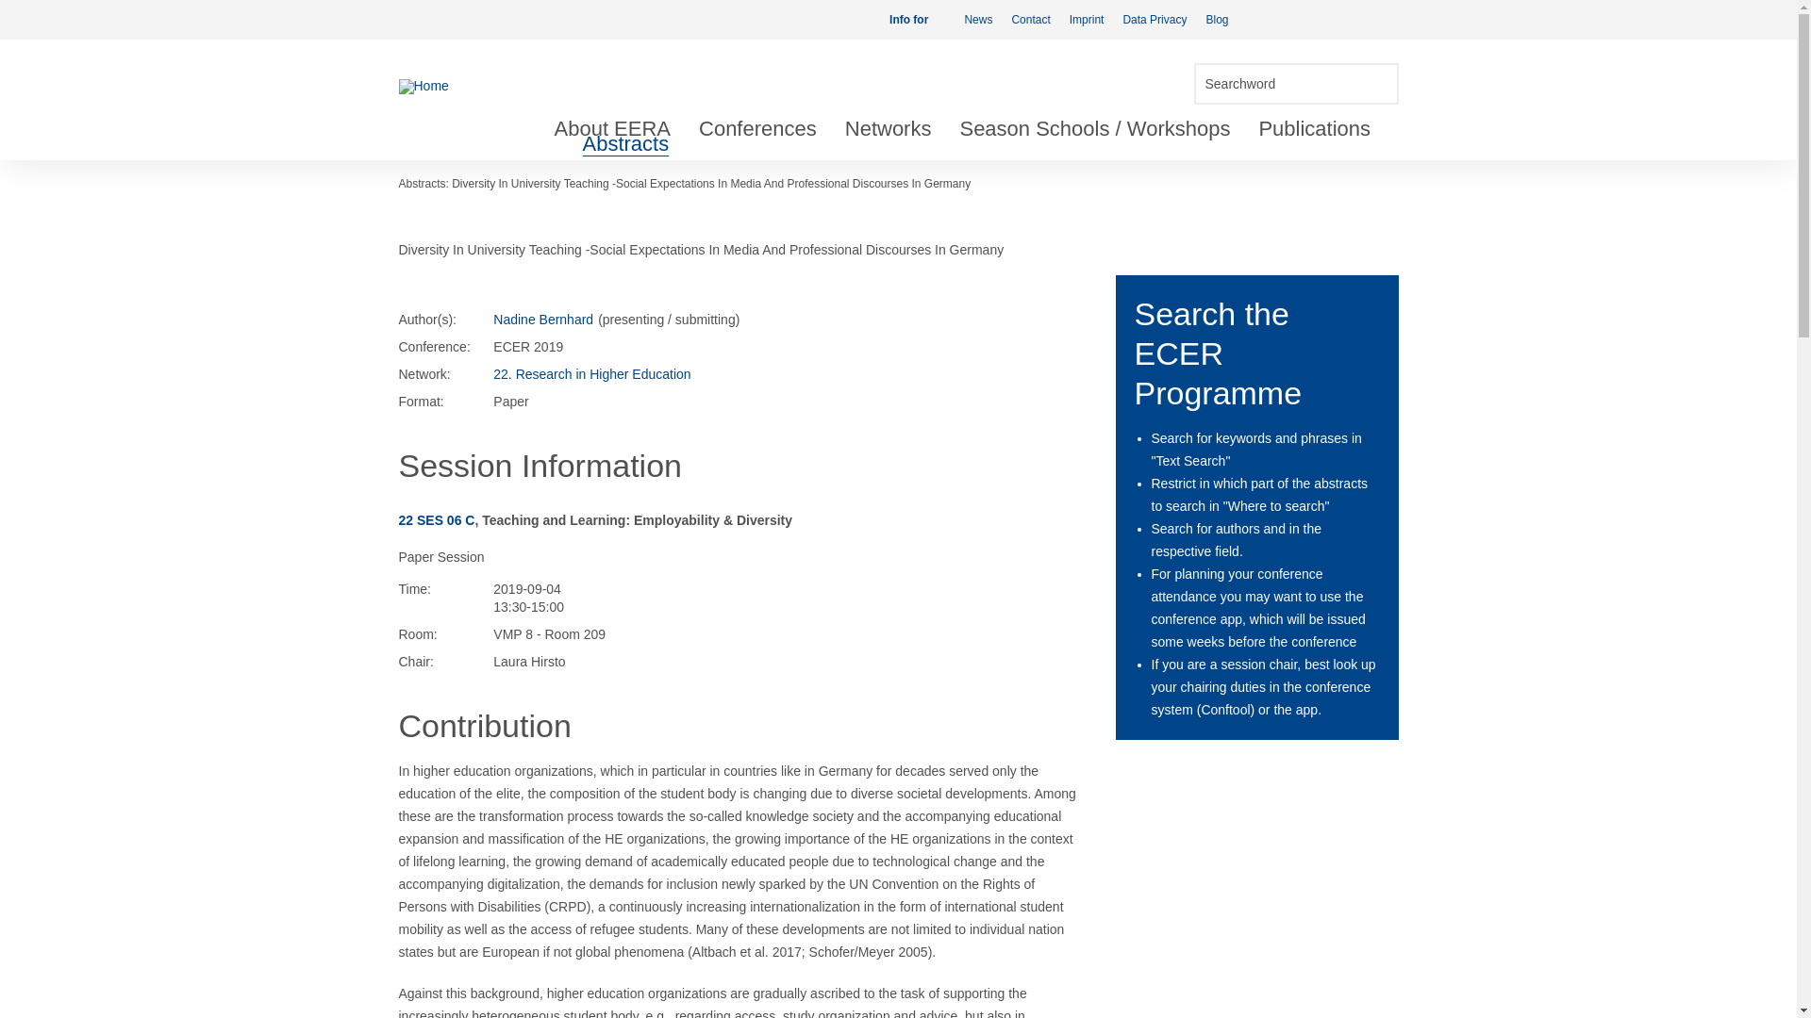 Image resolution: width=1811 pixels, height=1018 pixels. Describe the element at coordinates (1216, 20) in the screenshot. I see `Blog` at that location.